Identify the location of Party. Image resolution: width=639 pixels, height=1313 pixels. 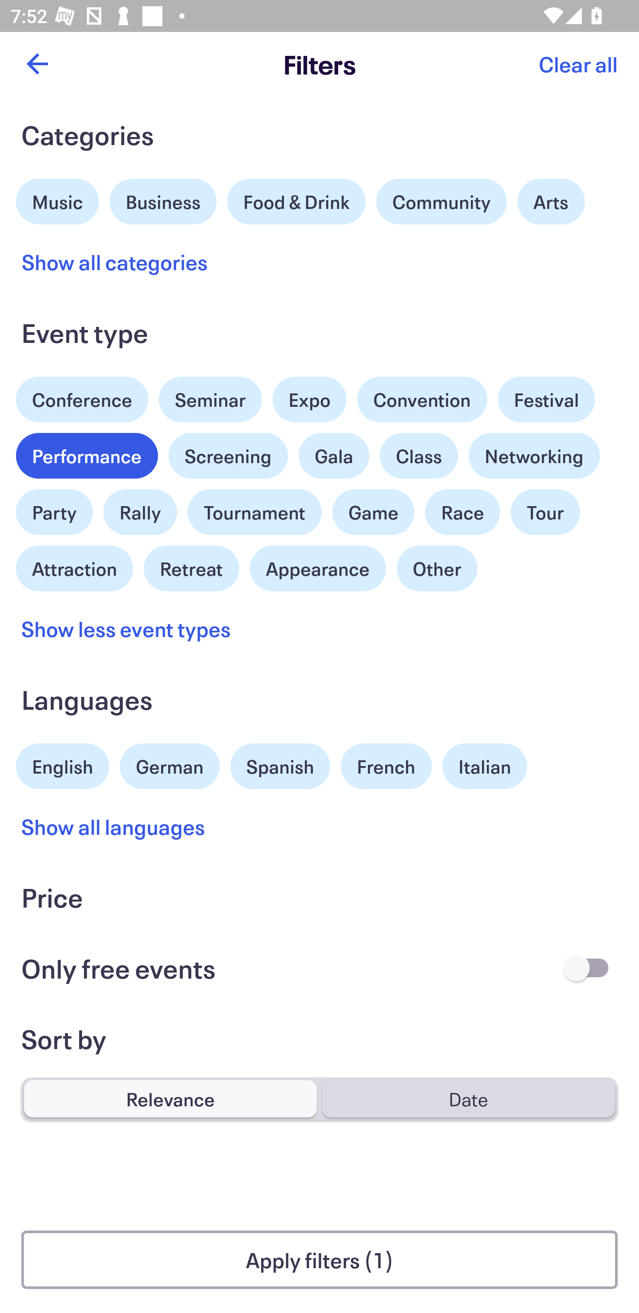
(54, 508).